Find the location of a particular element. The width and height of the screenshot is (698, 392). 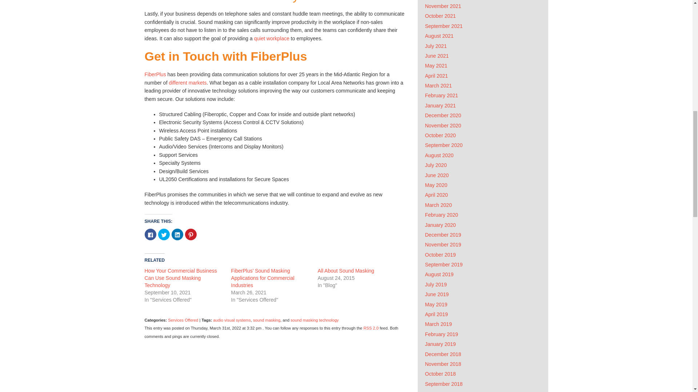

Click to share on Twitter is located at coordinates (164, 234).